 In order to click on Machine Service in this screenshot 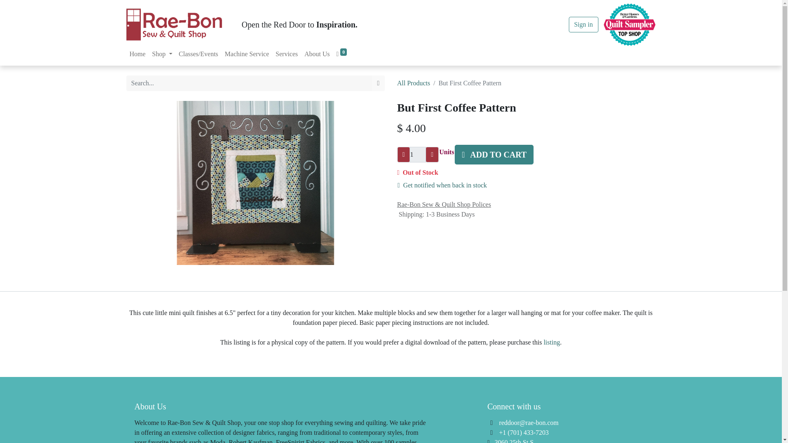, I will do `click(247, 54)`.